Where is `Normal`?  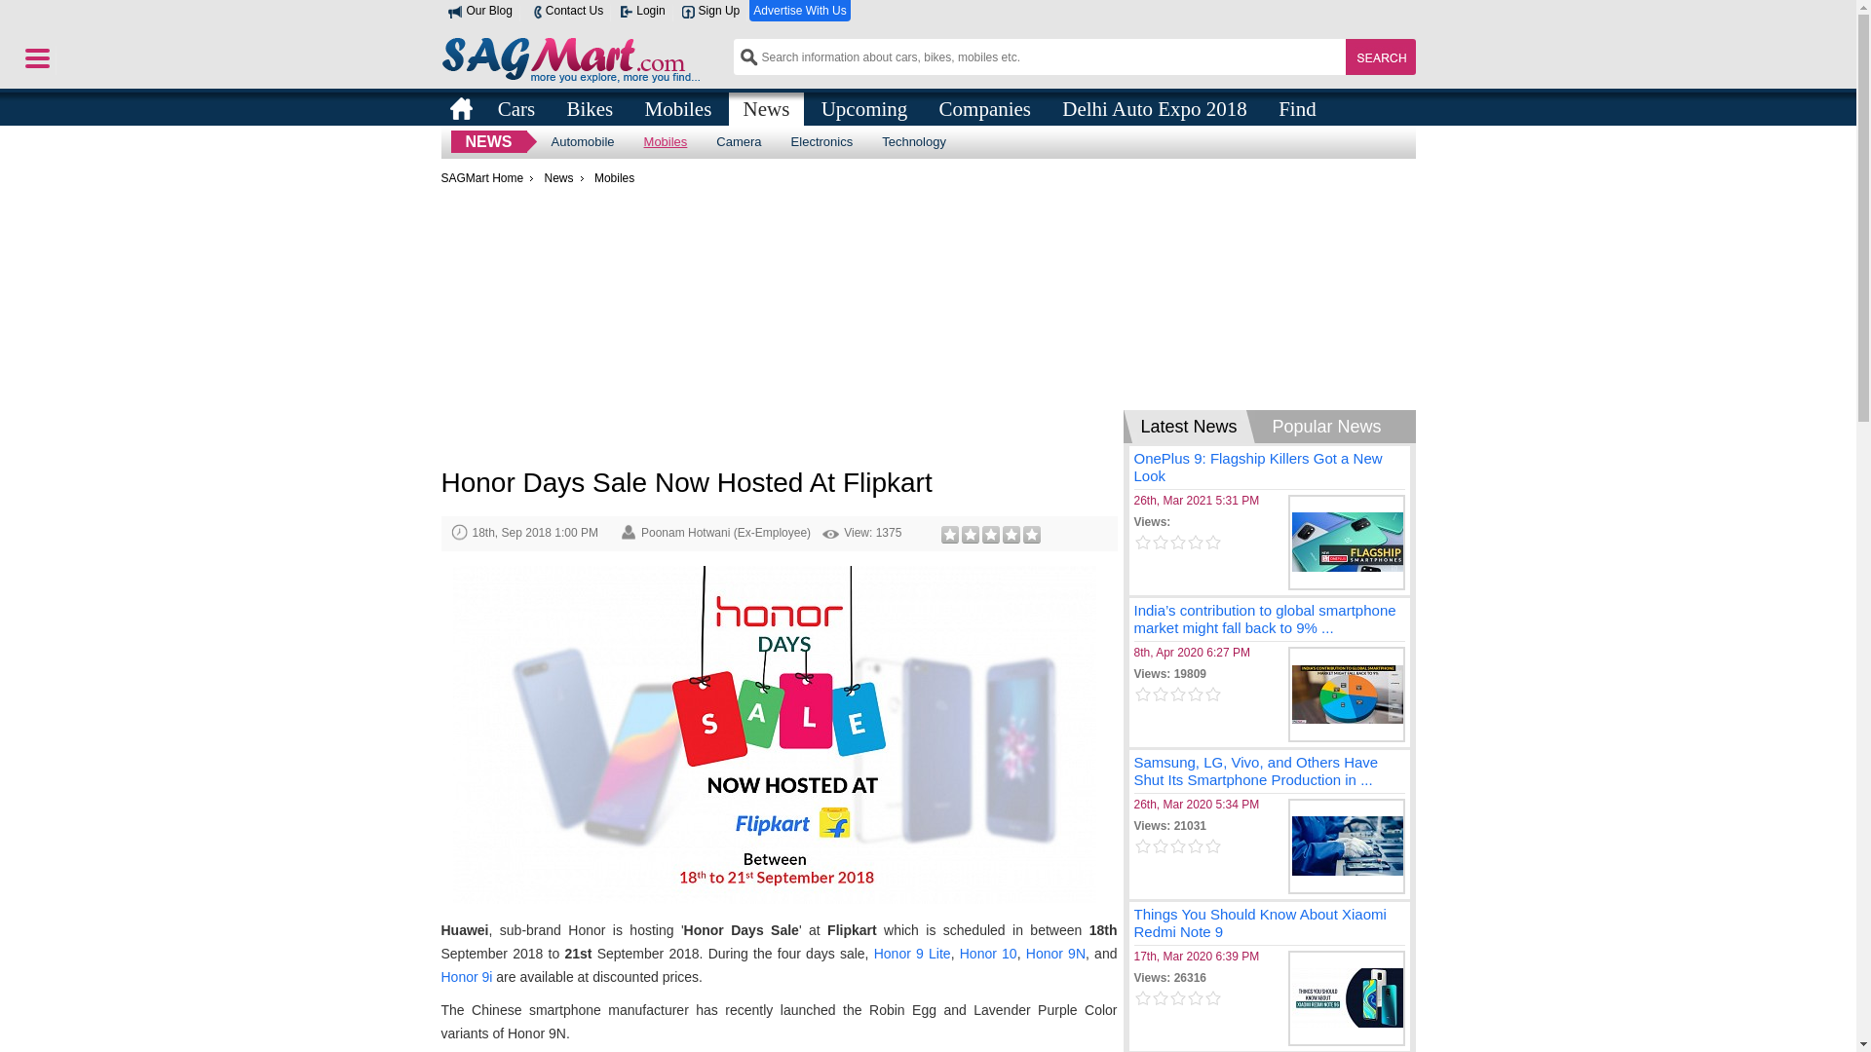
Normal is located at coordinates (970, 535).